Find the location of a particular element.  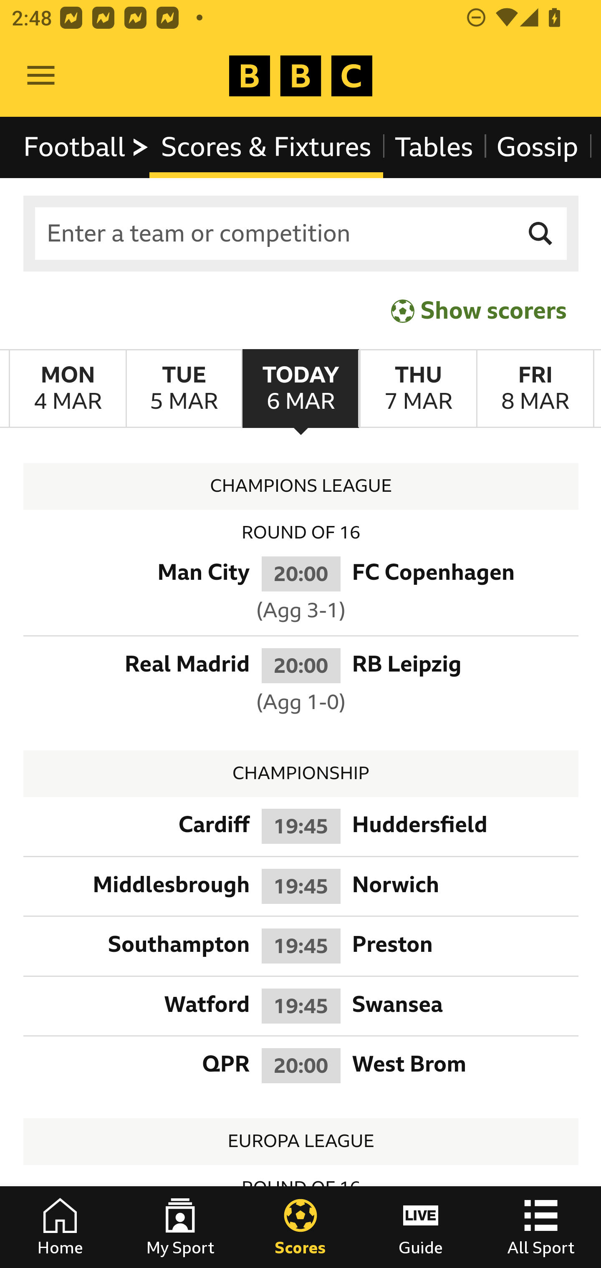

My Sport is located at coordinates (180, 1227).